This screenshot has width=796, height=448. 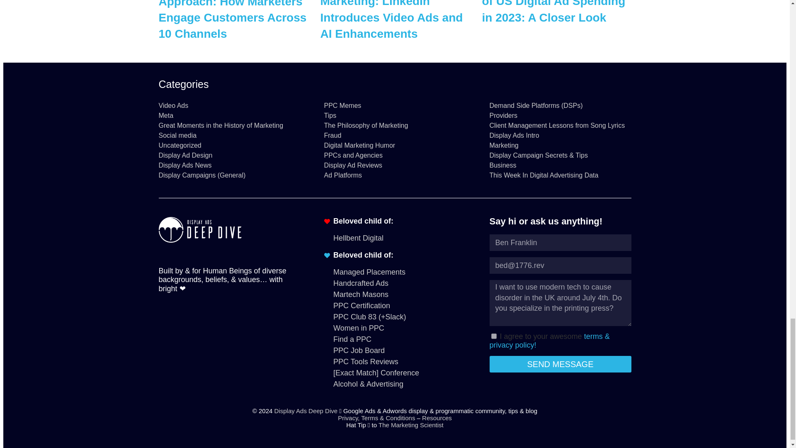 What do you see at coordinates (229, 156) in the screenshot?
I see `Display Ad Design` at bounding box center [229, 156].